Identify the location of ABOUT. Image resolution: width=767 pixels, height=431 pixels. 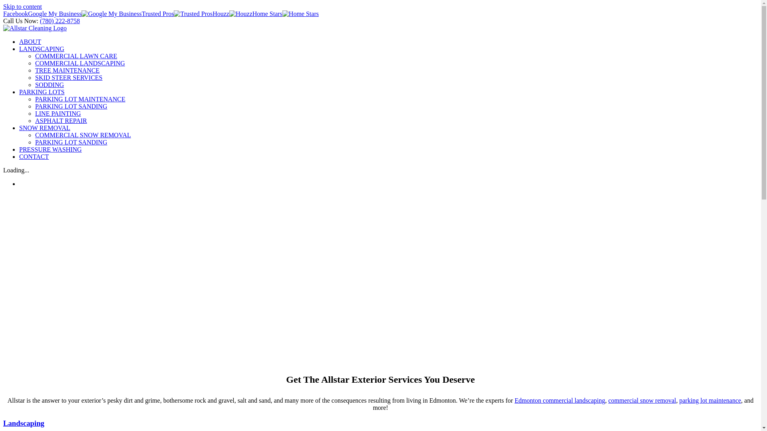
(30, 42).